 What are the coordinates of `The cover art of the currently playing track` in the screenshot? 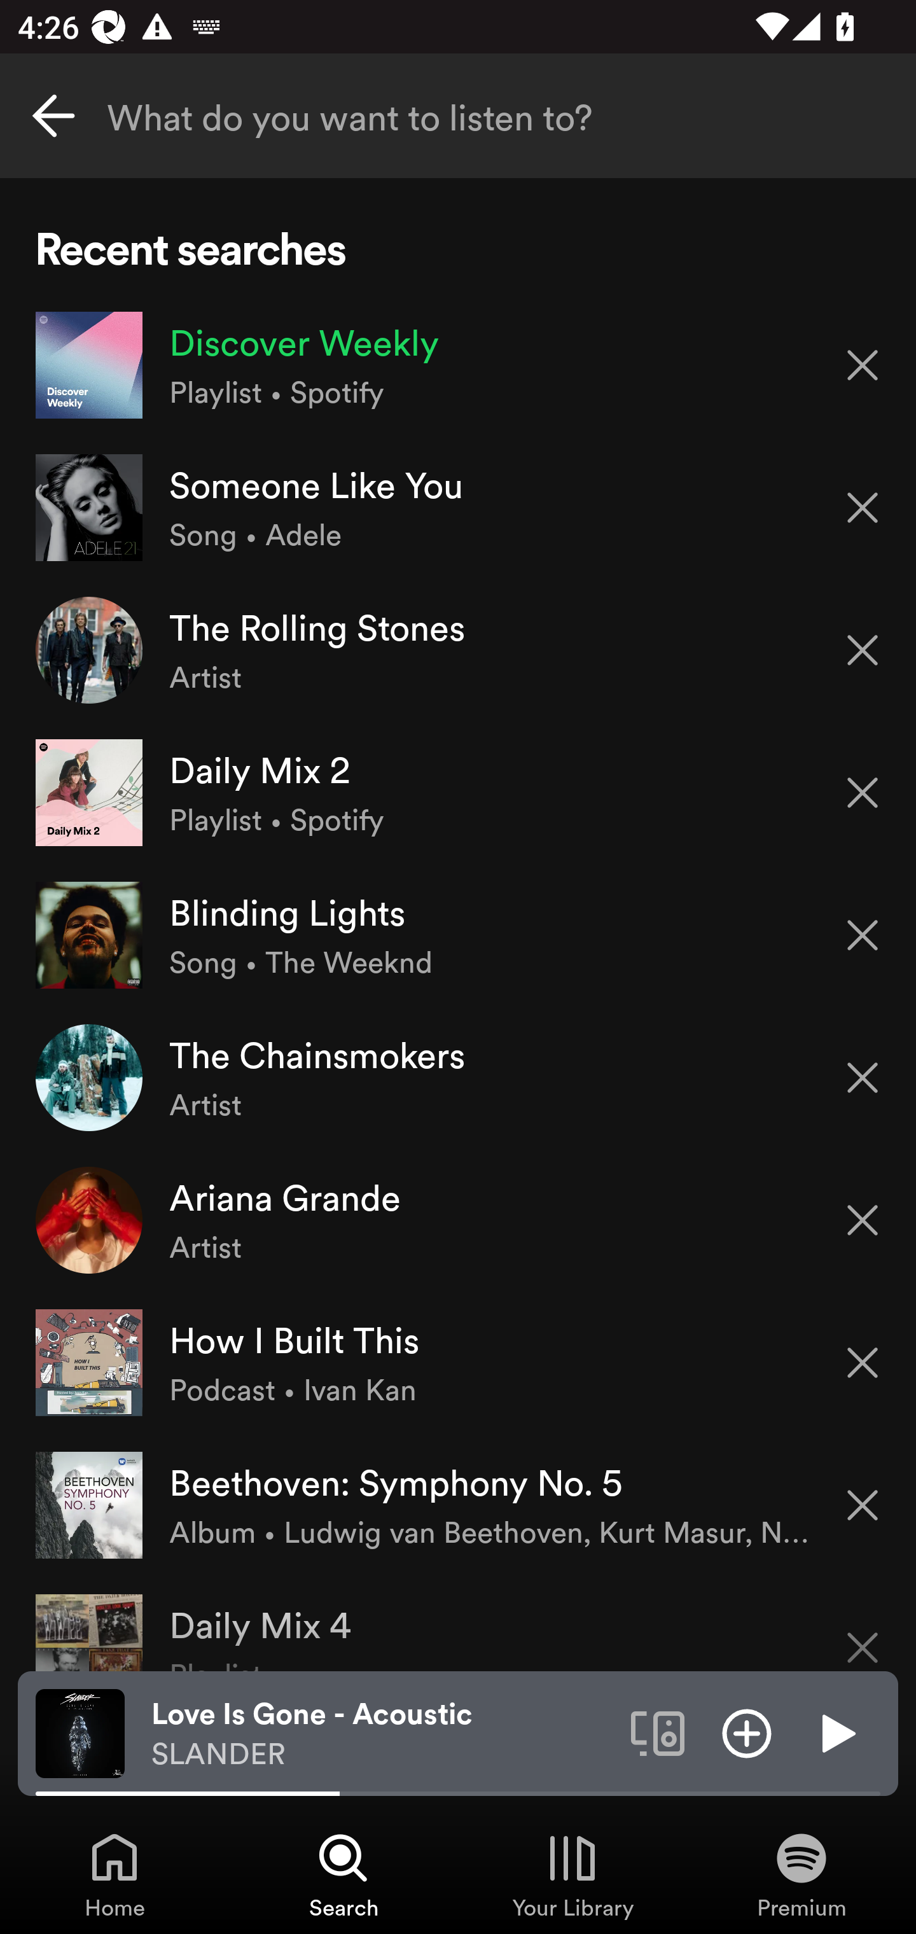 It's located at (80, 1732).